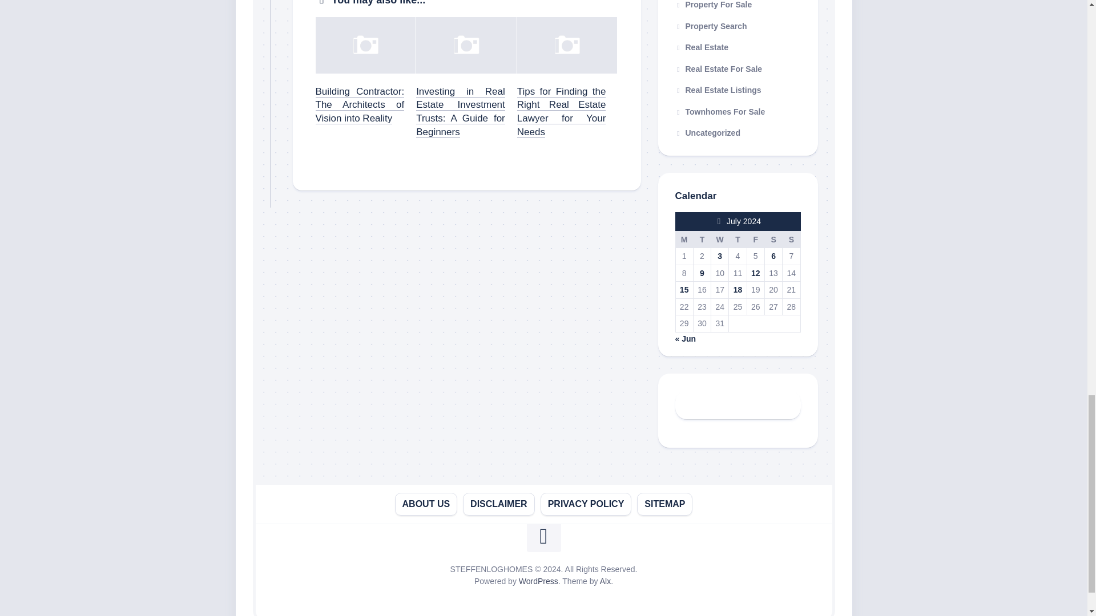 The width and height of the screenshot is (1096, 616). Describe the element at coordinates (701, 240) in the screenshot. I see `Tuesday` at that location.